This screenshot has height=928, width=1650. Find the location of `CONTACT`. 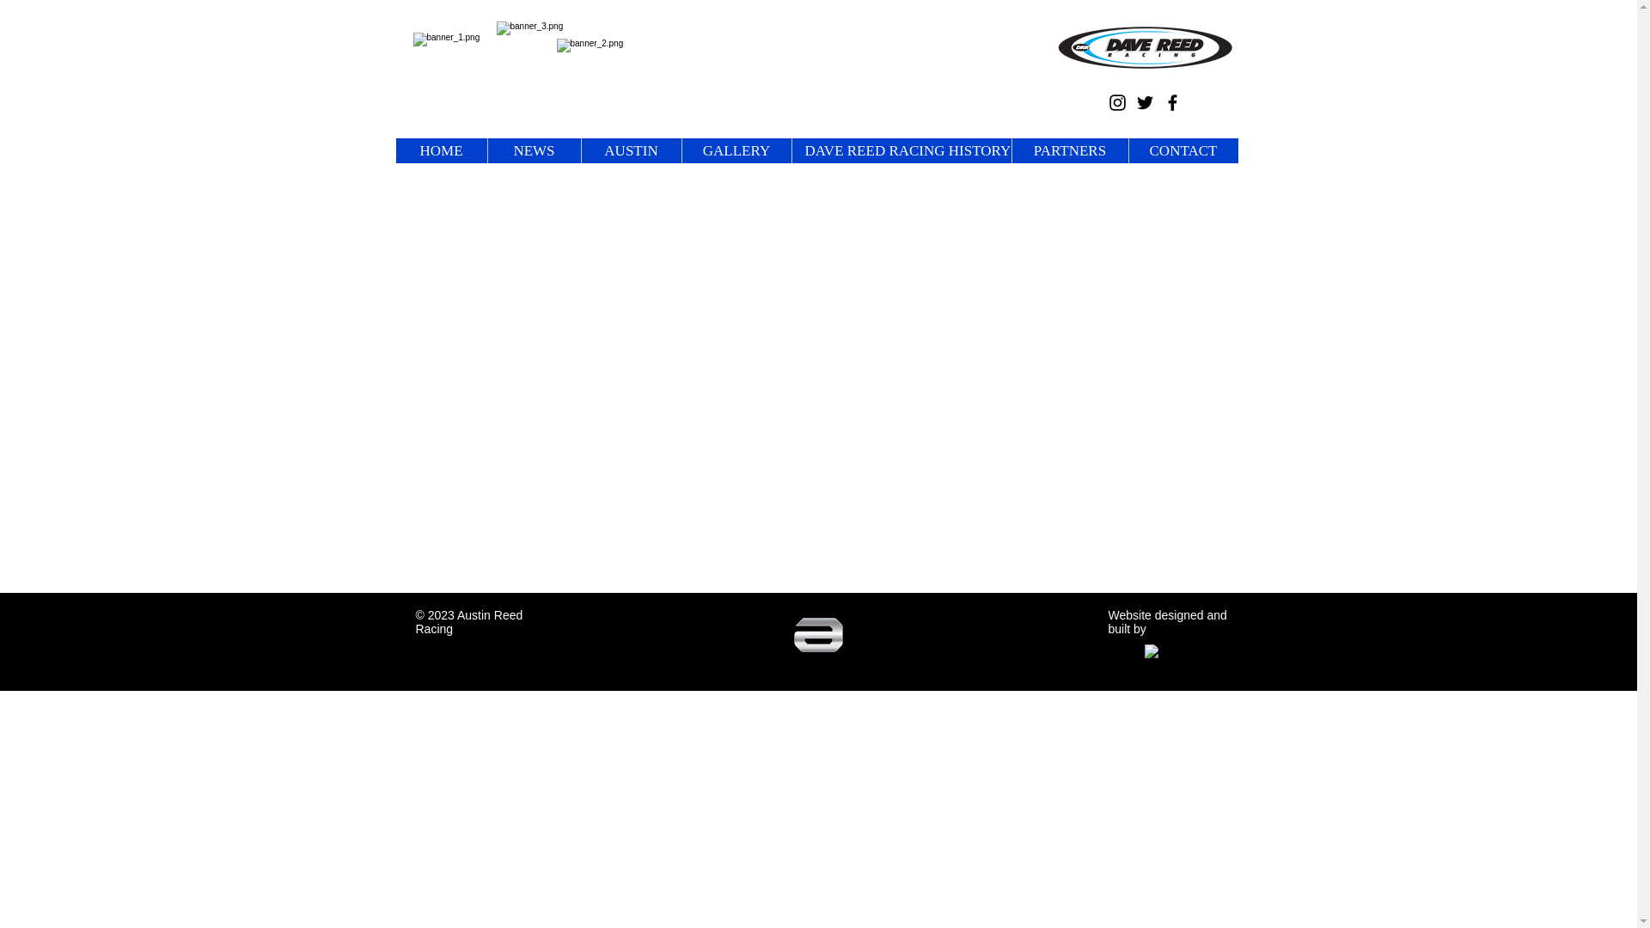

CONTACT is located at coordinates (1182, 150).